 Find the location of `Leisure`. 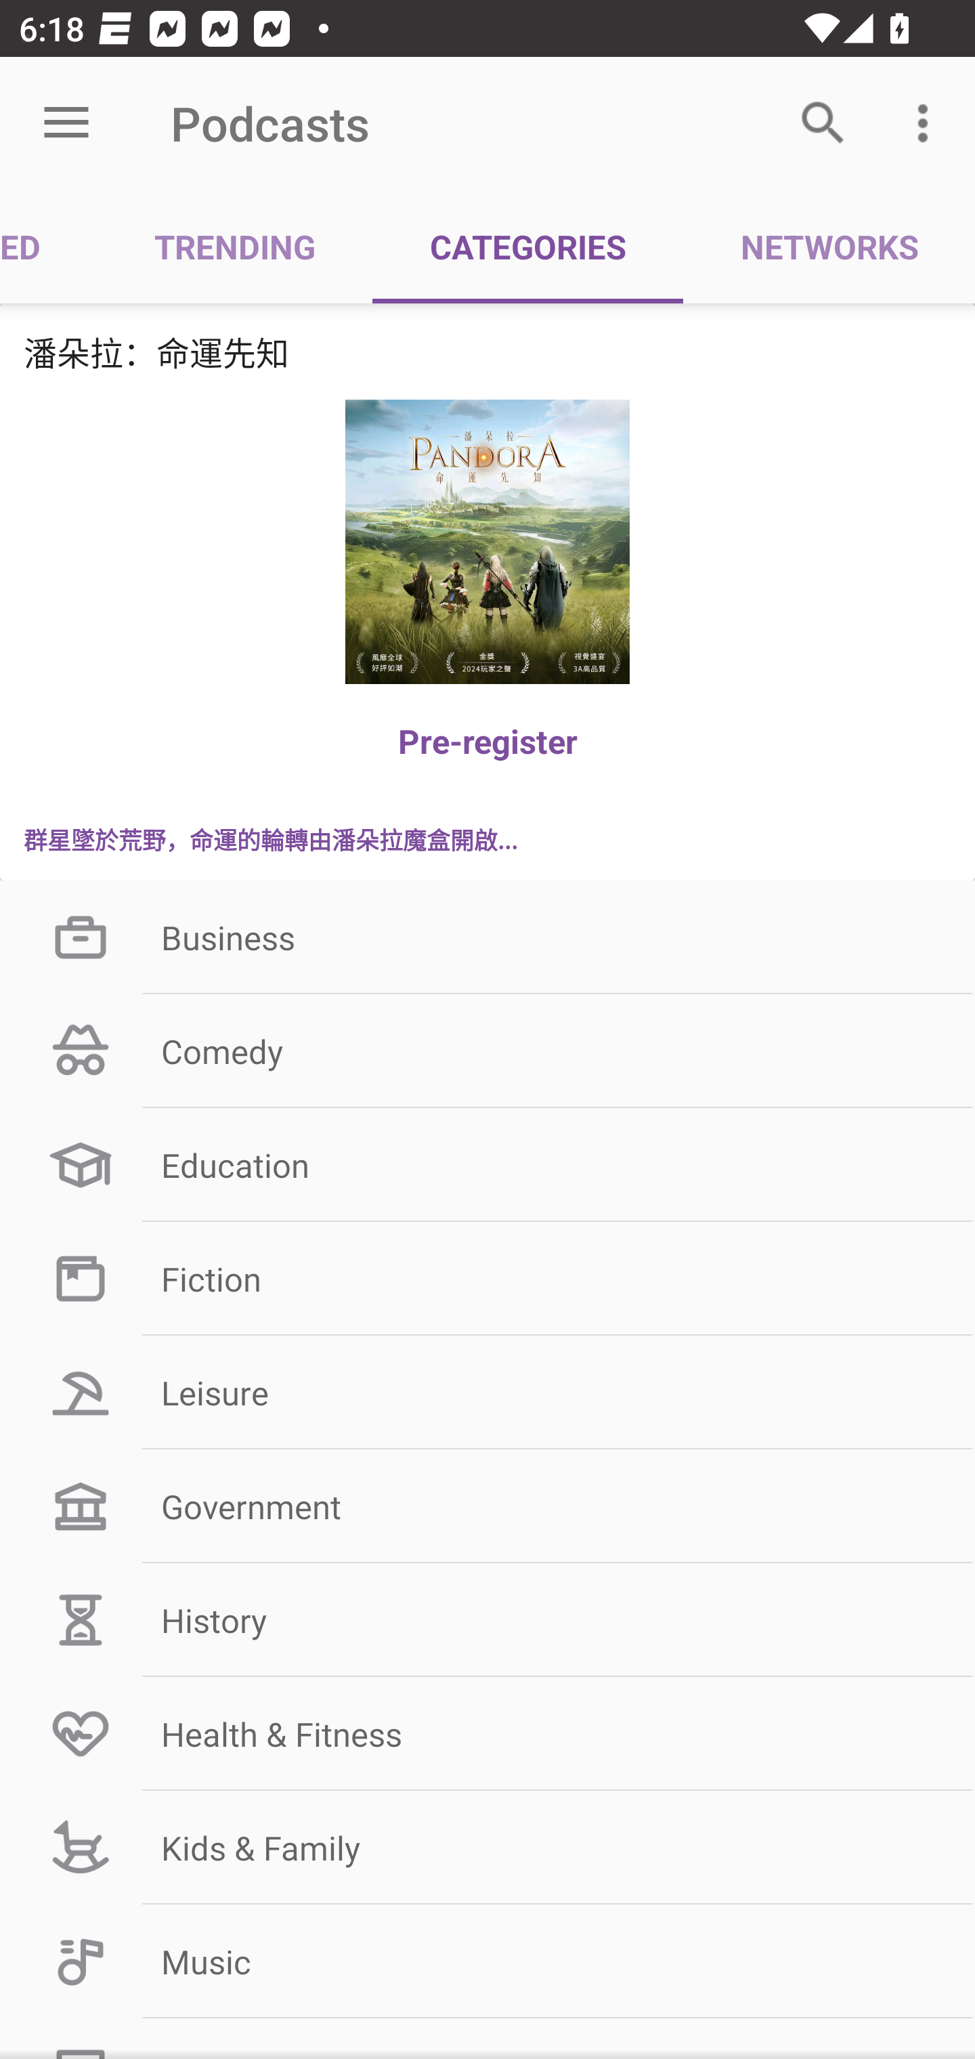

Leisure is located at coordinates (487, 1393).